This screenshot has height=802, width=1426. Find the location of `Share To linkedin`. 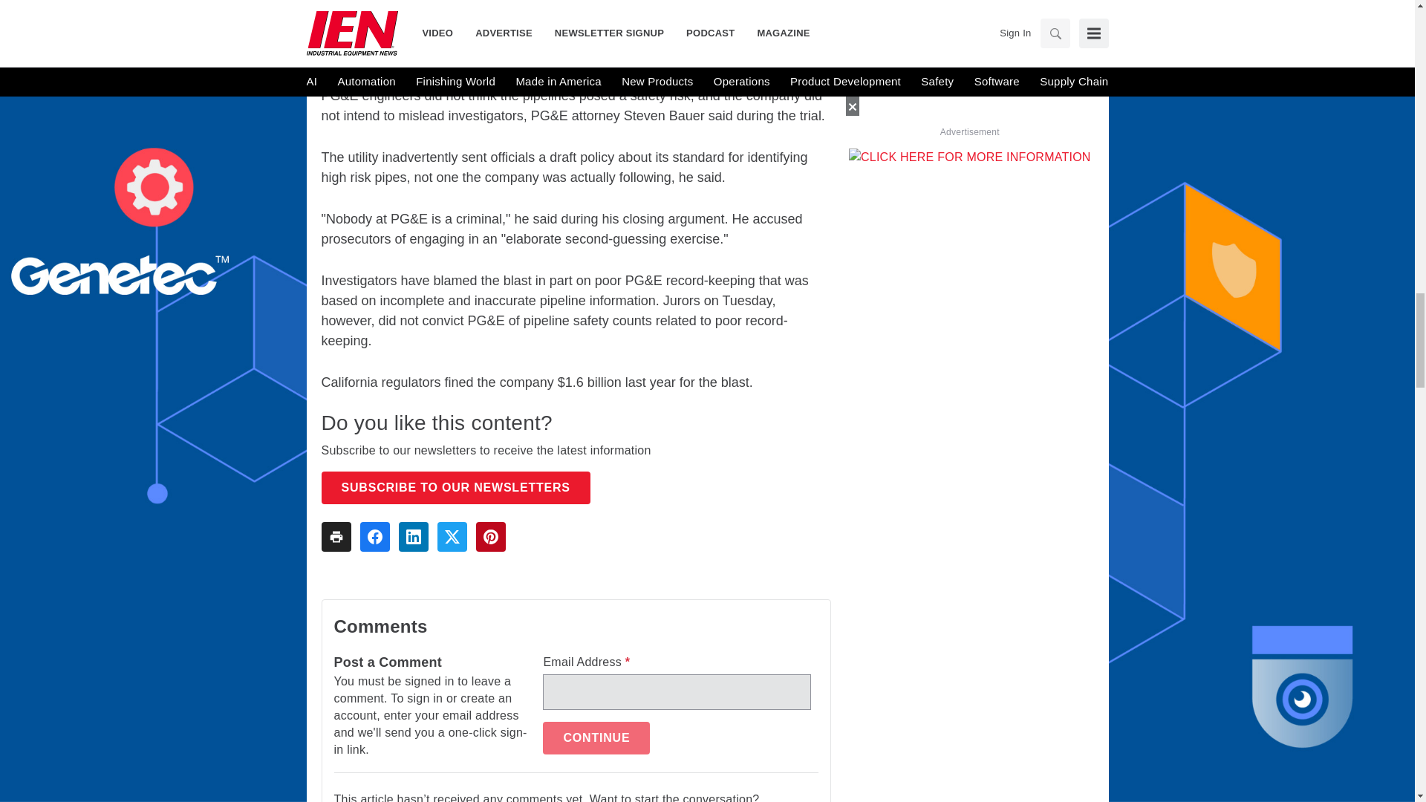

Share To linkedin is located at coordinates (413, 537).